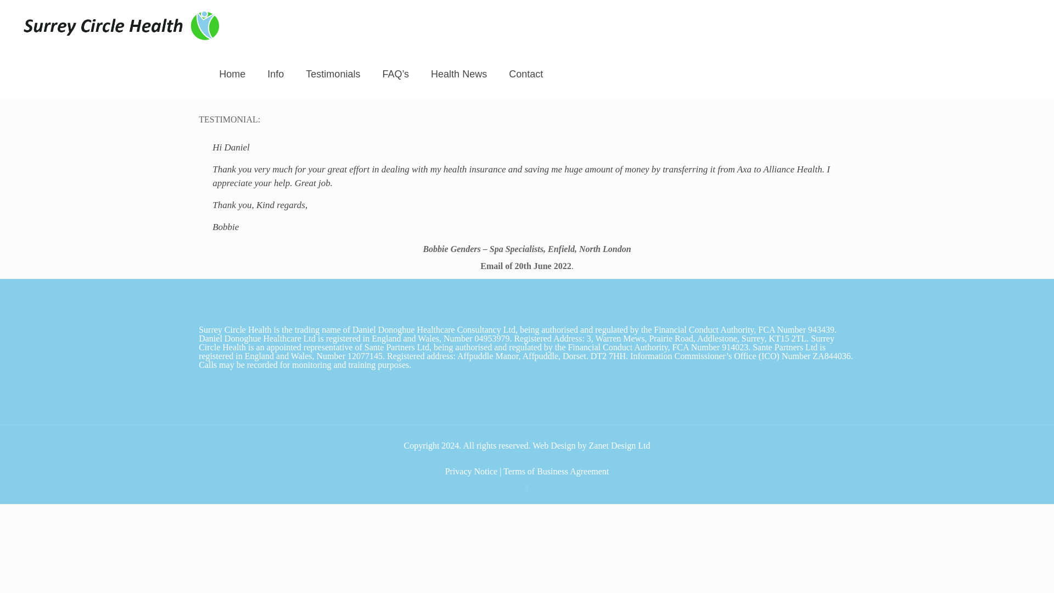 The height and width of the screenshot is (593, 1054). What do you see at coordinates (526, 489) in the screenshot?
I see `LinkedIn` at bounding box center [526, 489].